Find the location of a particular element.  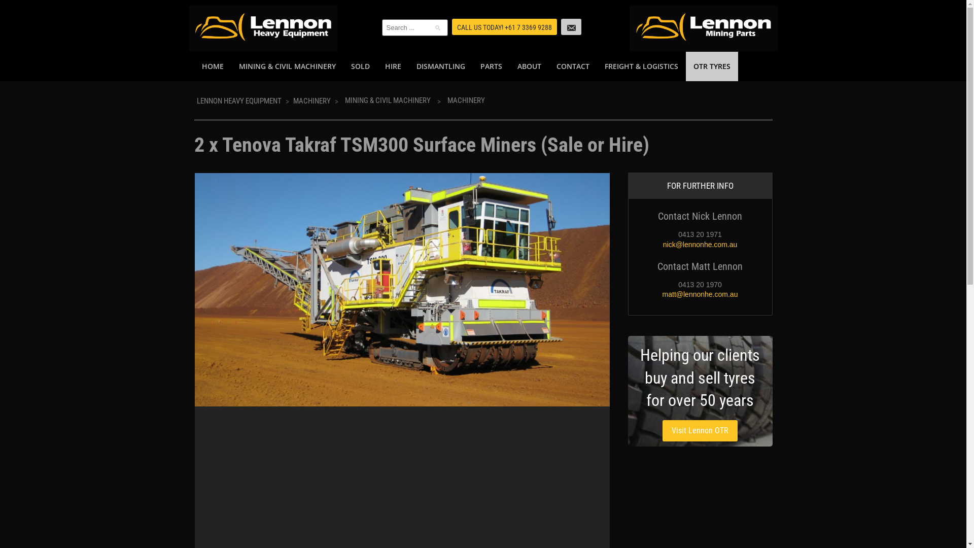

nick@lennonhe.com.au is located at coordinates (700, 245).